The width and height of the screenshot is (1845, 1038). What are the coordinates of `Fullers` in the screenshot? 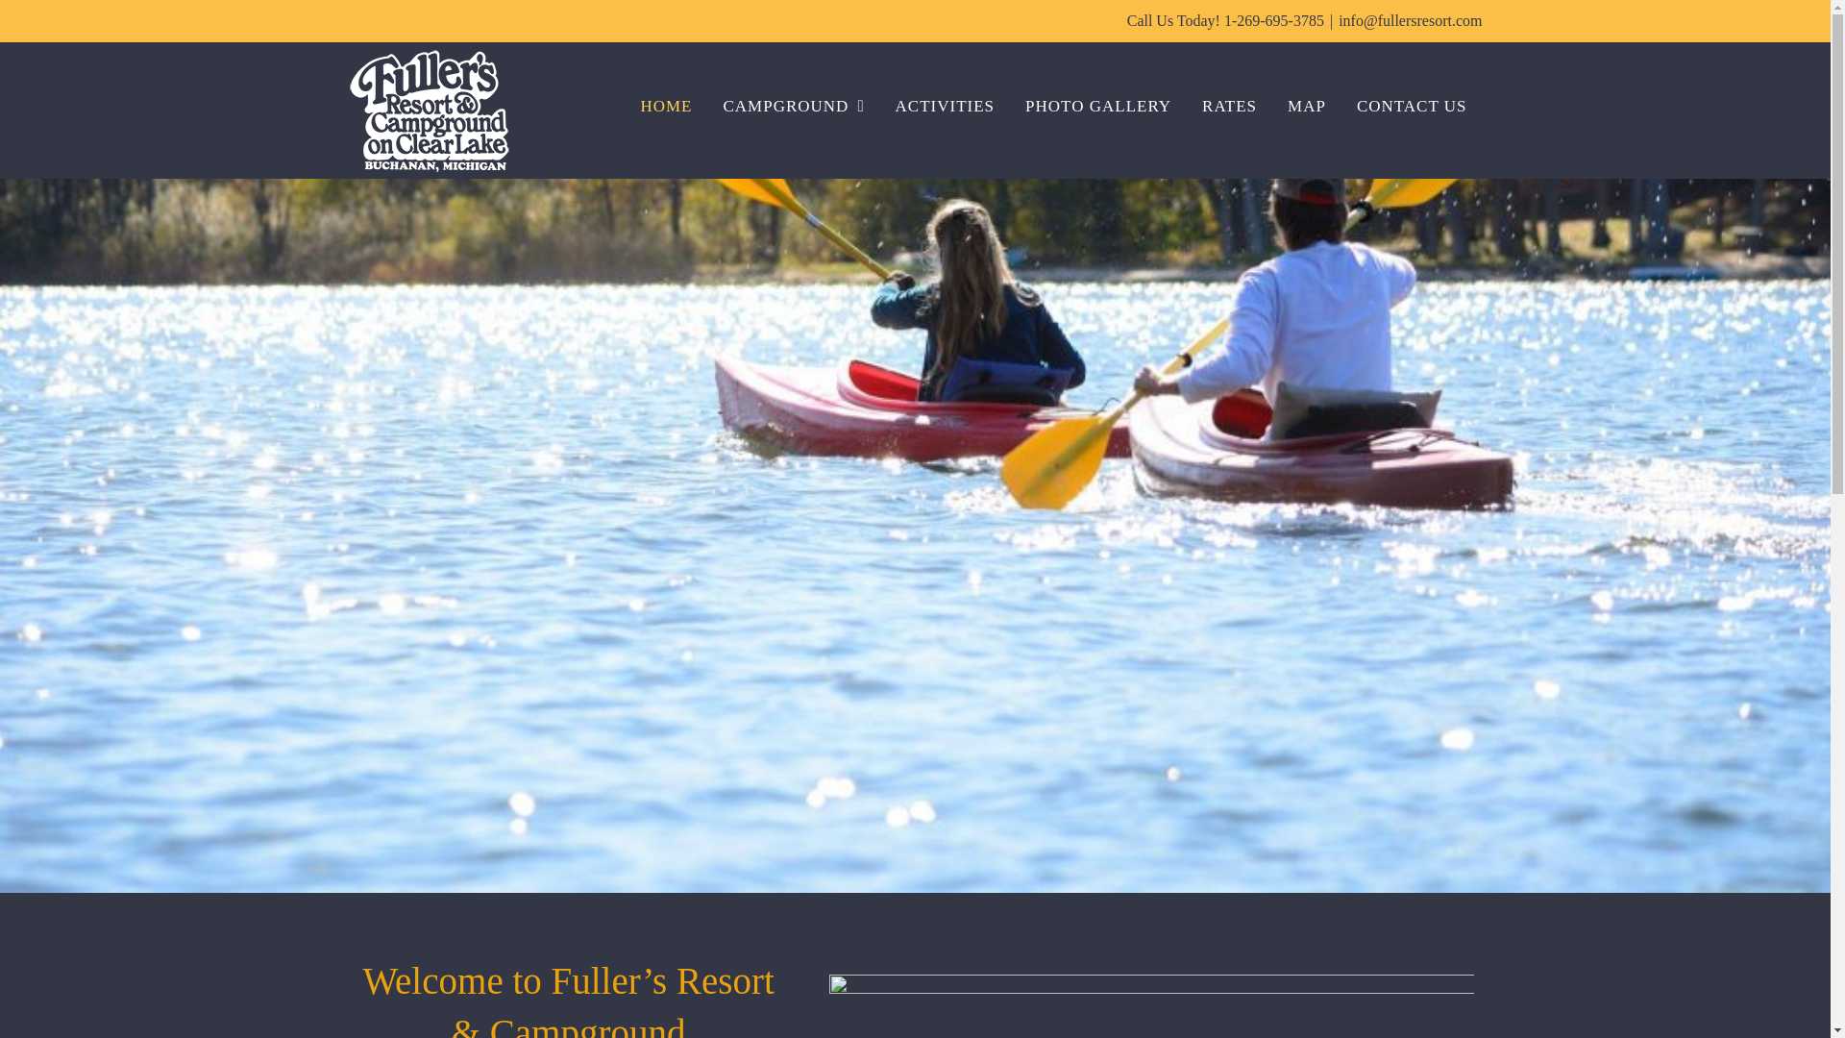 It's located at (1151, 1006).